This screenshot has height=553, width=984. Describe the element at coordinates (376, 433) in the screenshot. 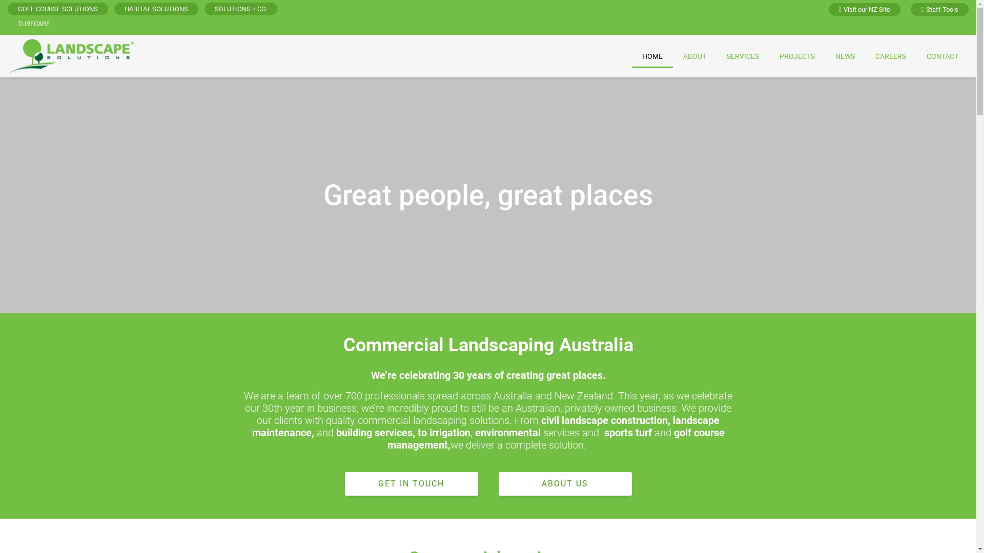

I see `building services,` at that location.